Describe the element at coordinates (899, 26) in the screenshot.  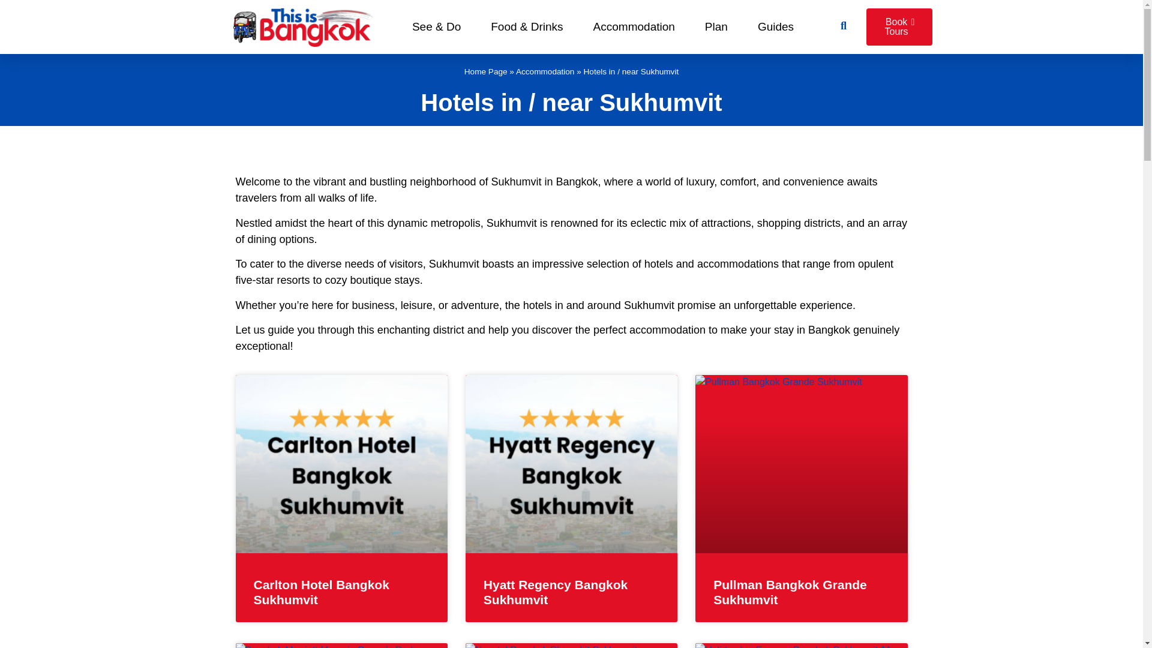
I see `Book Tours` at that location.